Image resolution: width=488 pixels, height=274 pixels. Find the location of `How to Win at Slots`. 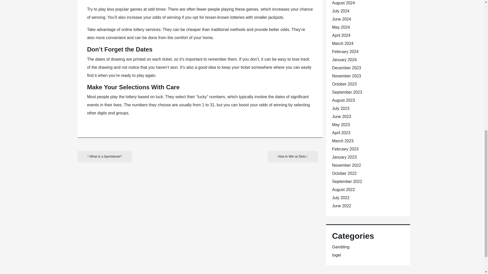

How to Win at Slots is located at coordinates (292, 157).